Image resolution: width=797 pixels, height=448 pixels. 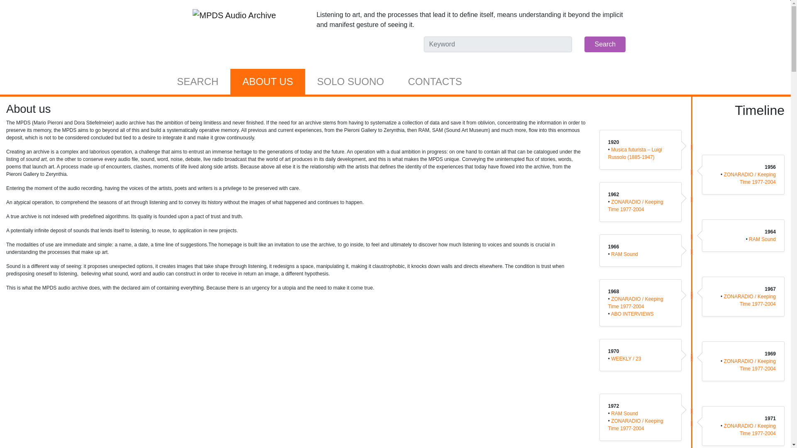 What do you see at coordinates (267, 81) in the screenshot?
I see `ABOUT US` at bounding box center [267, 81].